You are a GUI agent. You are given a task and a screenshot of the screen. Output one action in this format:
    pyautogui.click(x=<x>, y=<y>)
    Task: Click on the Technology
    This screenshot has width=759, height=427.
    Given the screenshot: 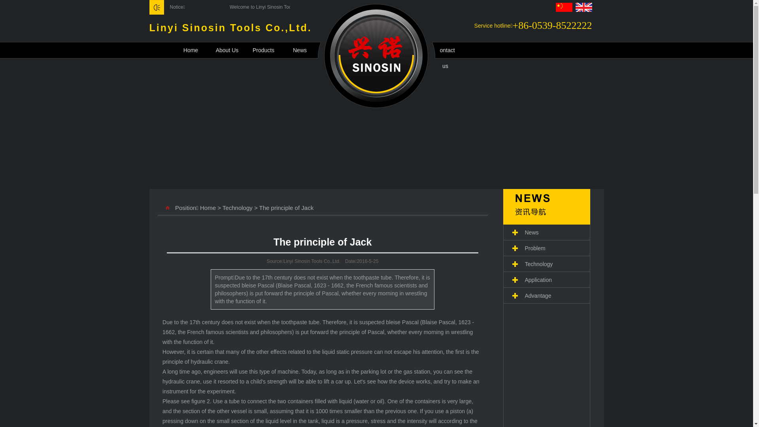 What is the action you would take?
    pyautogui.click(x=238, y=207)
    